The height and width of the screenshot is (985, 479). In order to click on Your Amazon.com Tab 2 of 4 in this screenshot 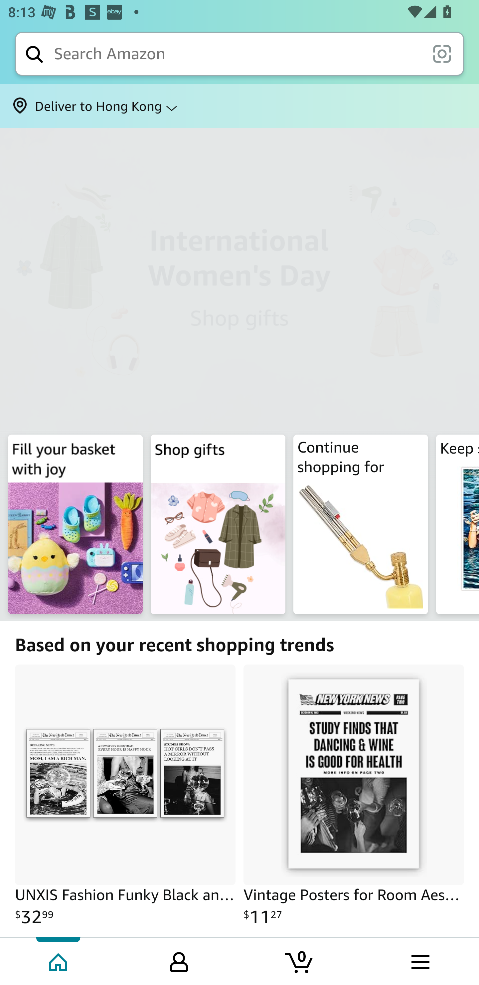, I will do `click(179, 961)`.